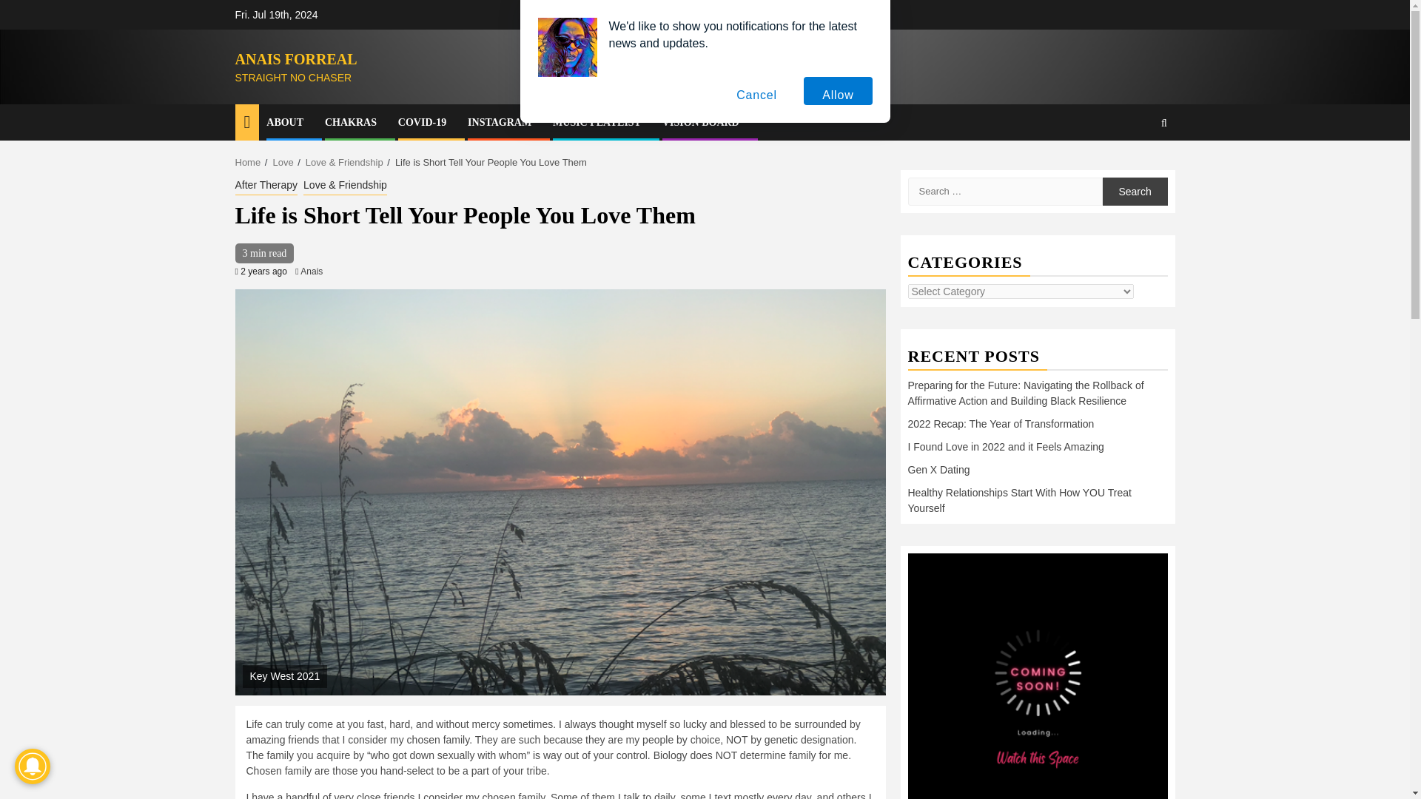 The image size is (1421, 799). I want to click on Anais, so click(311, 271).